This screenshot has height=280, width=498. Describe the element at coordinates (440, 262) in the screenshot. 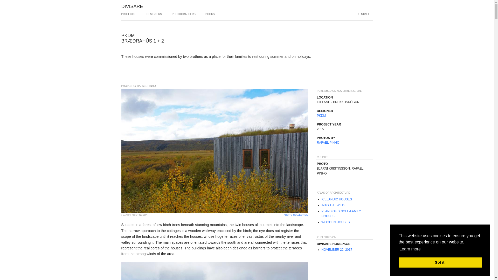

I see `Got it!` at that location.